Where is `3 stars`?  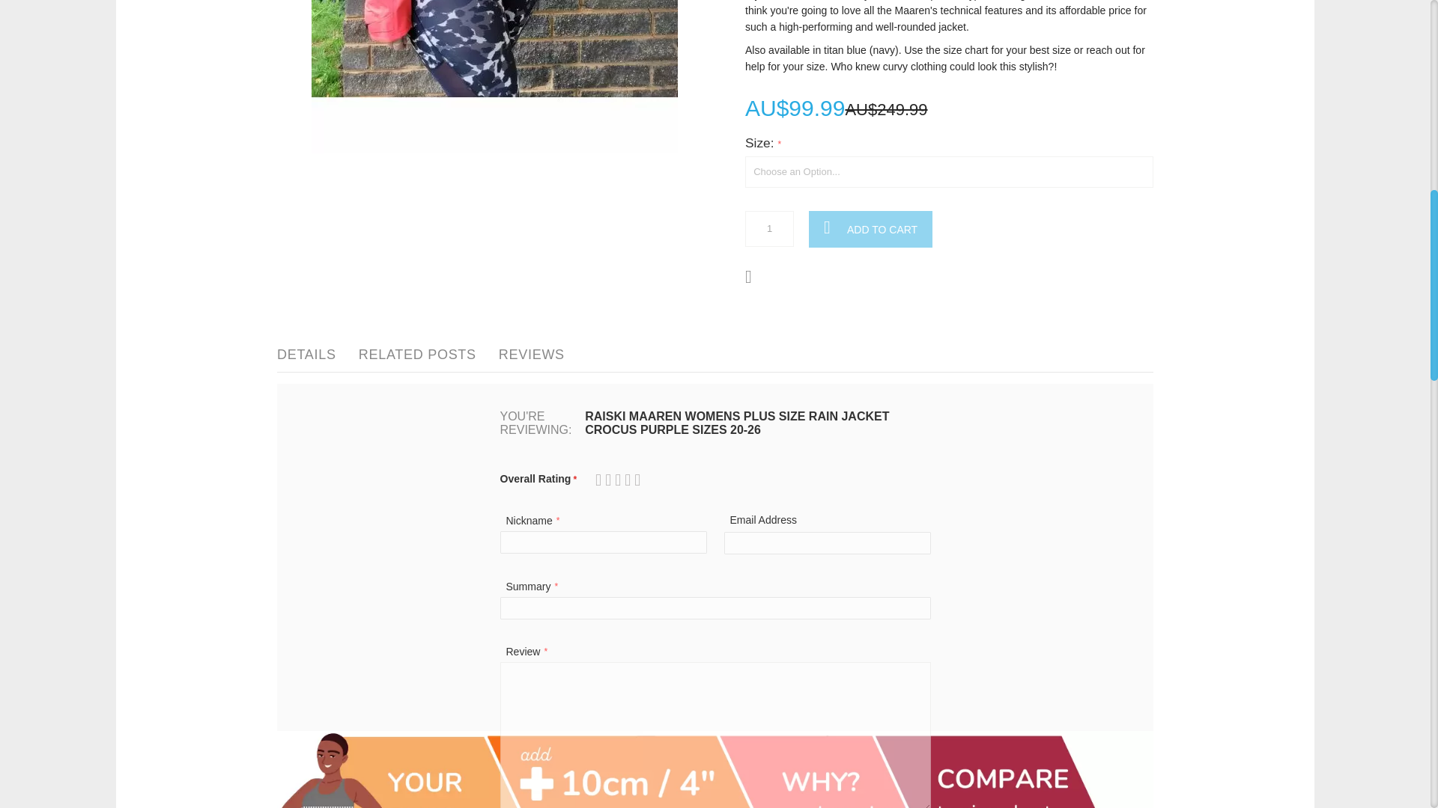
3 stars is located at coordinates (610, 480).